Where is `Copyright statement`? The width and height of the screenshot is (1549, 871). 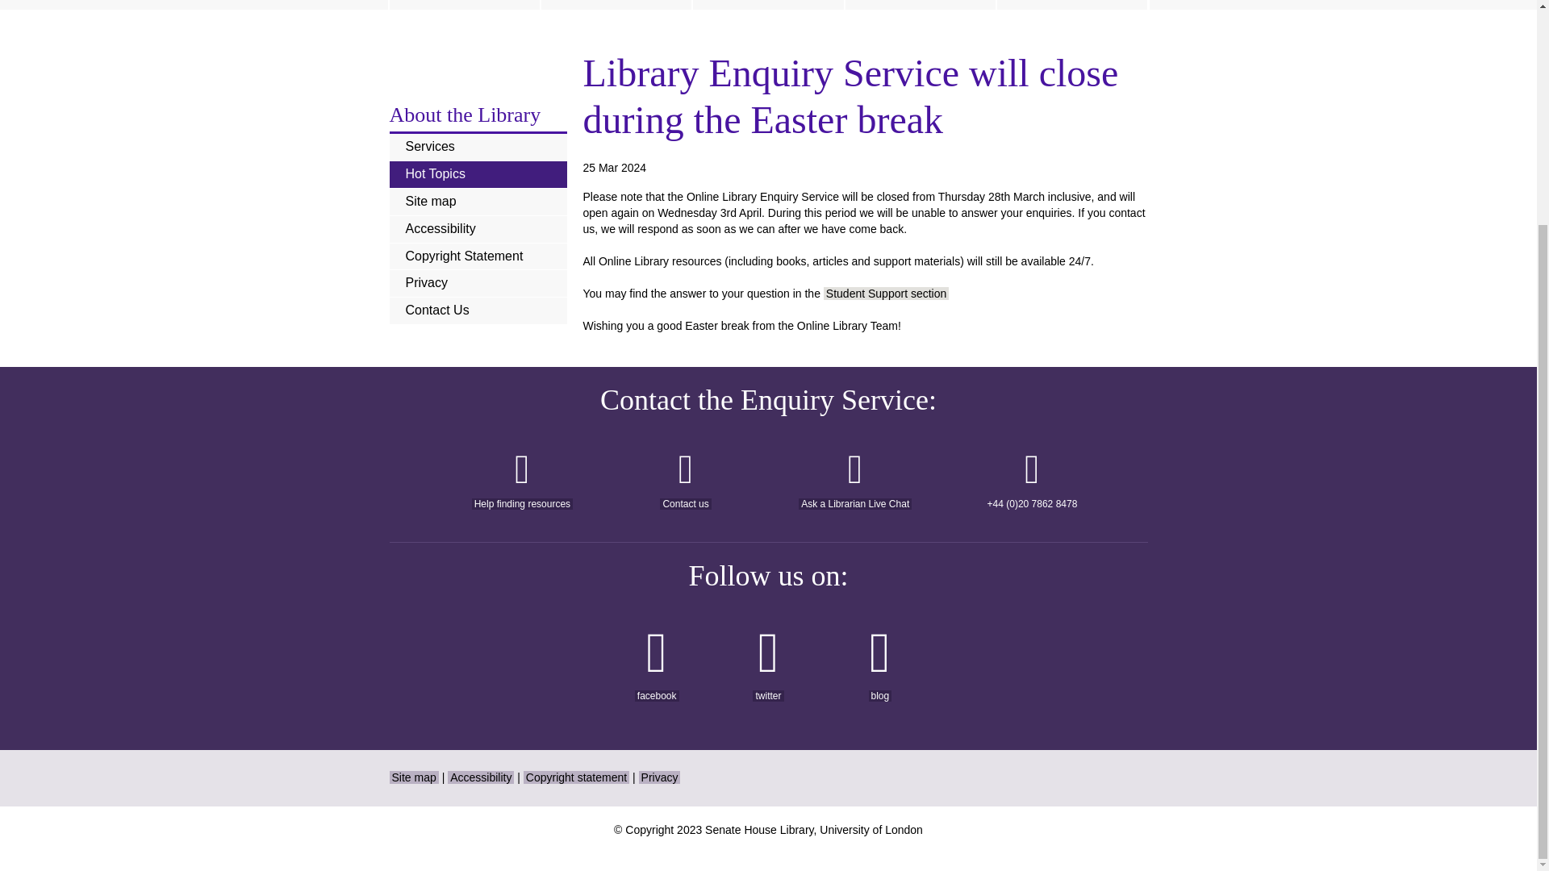
Copyright statement is located at coordinates (576, 777).